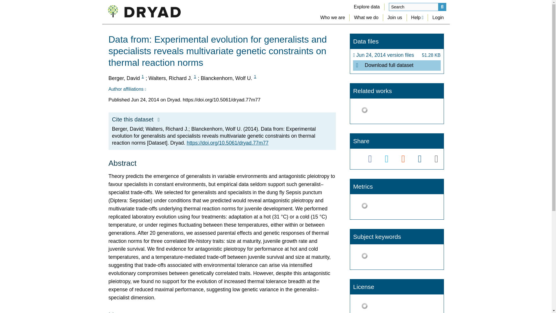 Image resolution: width=556 pixels, height=313 pixels. I want to click on Who we are, so click(332, 17).